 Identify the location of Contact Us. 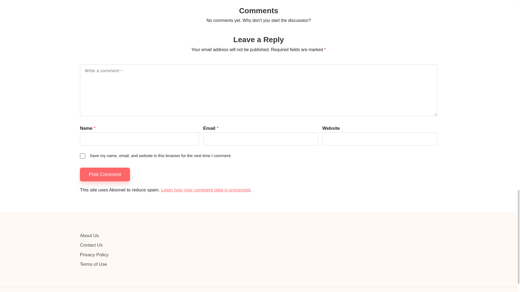
(91, 245).